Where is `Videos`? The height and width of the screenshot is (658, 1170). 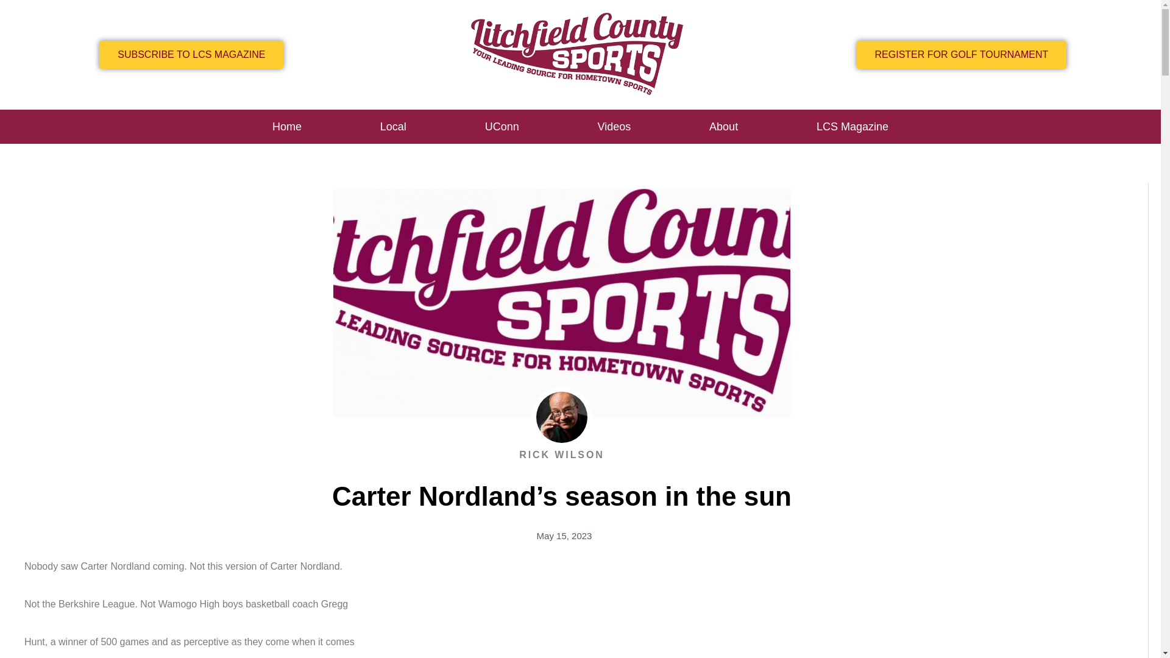 Videos is located at coordinates (614, 127).